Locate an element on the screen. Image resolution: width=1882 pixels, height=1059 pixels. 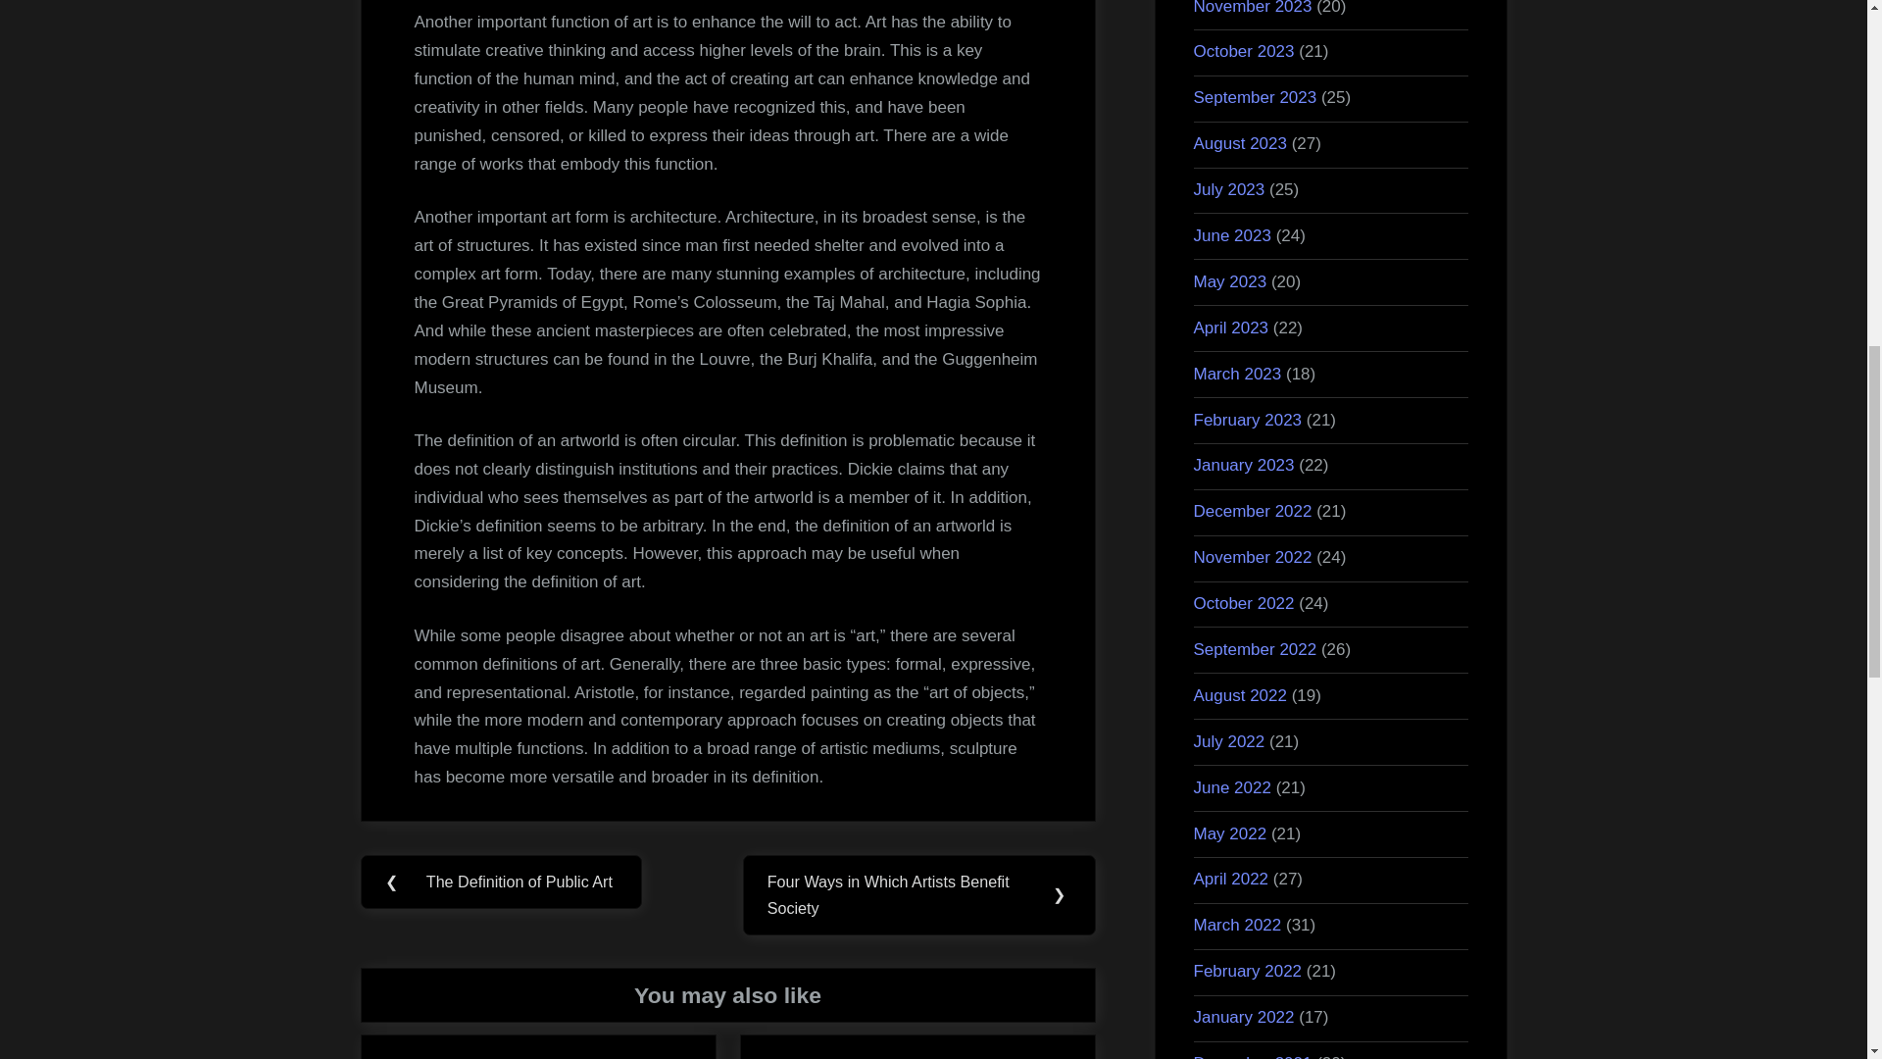
September 2023 is located at coordinates (1255, 97).